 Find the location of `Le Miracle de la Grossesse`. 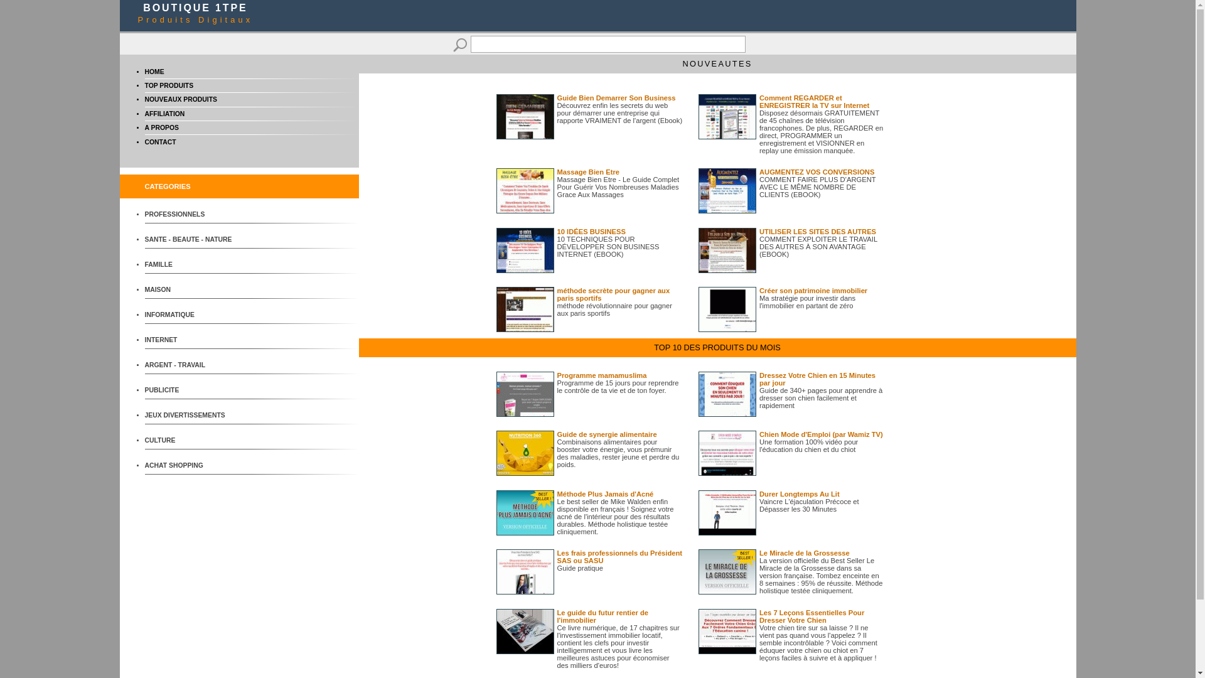

Le Miracle de la Grossesse is located at coordinates (805, 553).